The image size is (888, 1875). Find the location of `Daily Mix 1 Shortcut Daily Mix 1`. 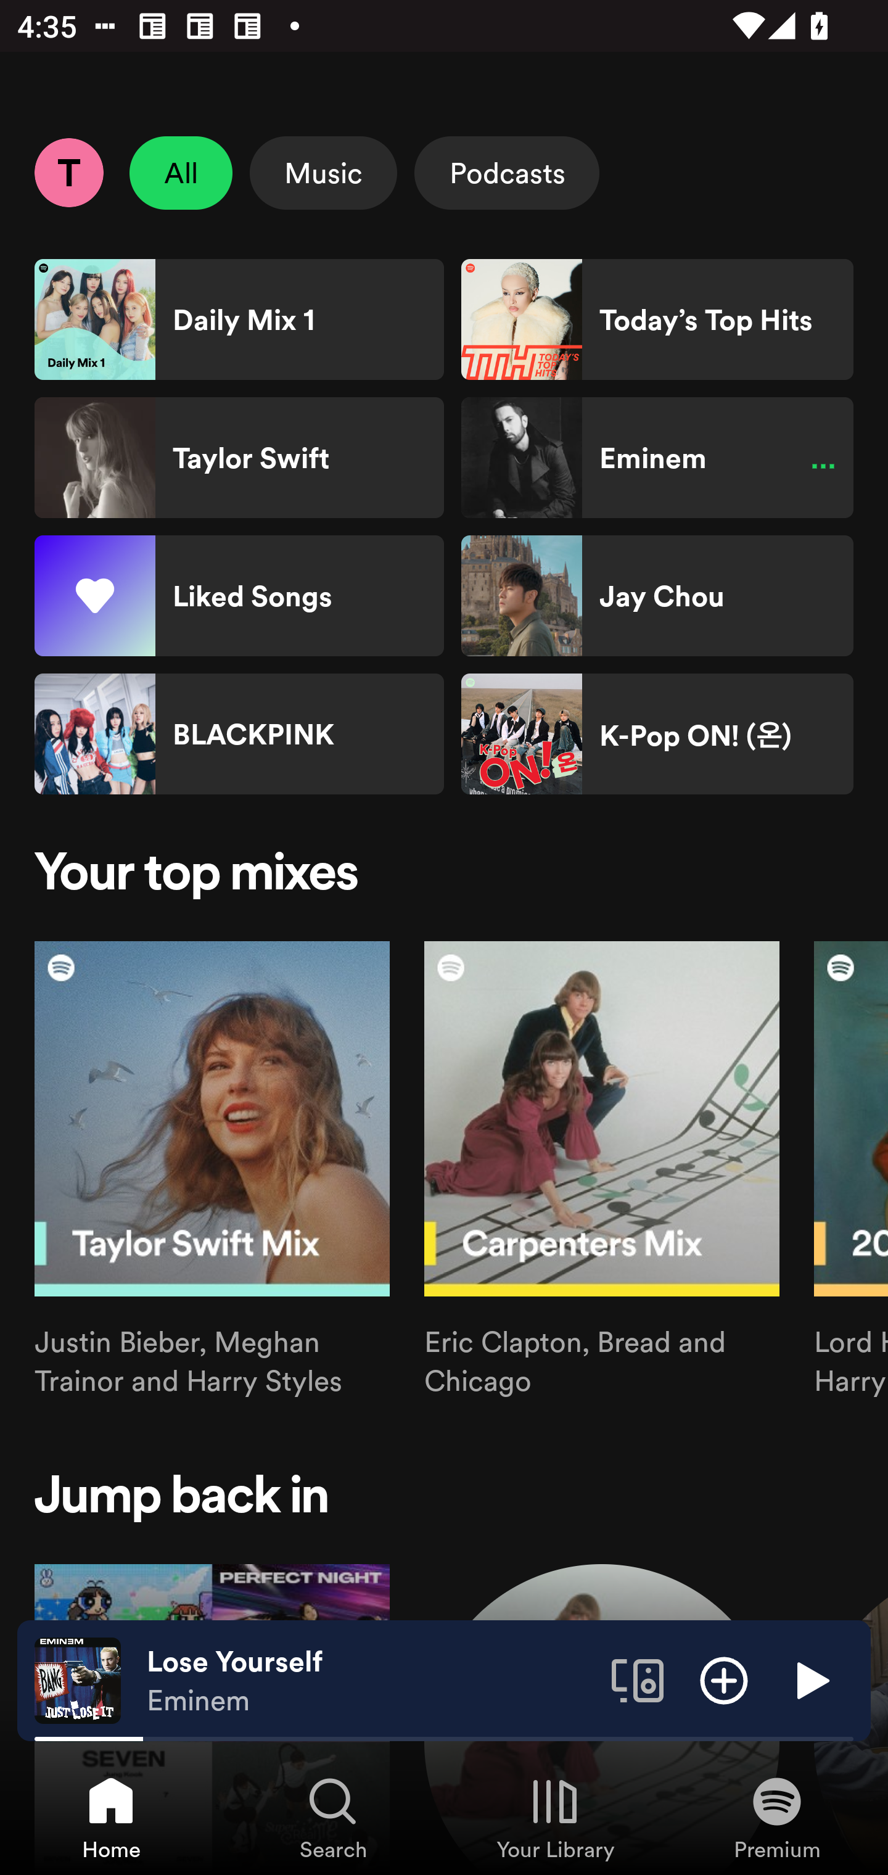

Daily Mix 1 Shortcut Daily Mix 1 is located at coordinates (239, 319).